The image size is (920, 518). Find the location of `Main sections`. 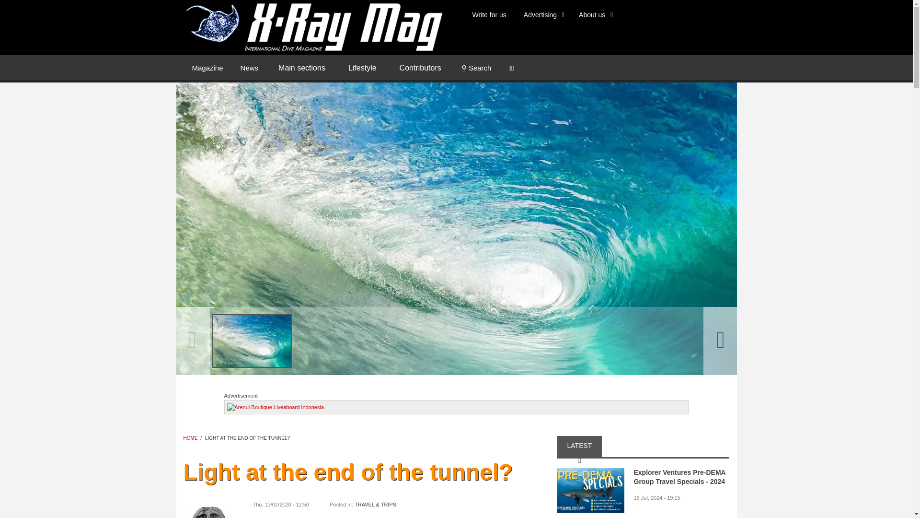

Main sections is located at coordinates (301, 68).